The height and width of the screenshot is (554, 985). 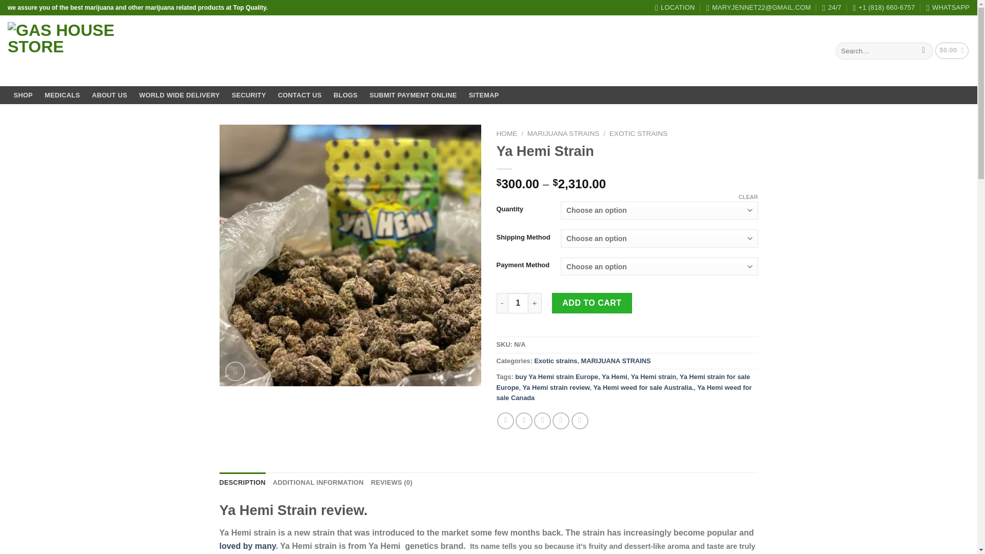 I want to click on Share on Facebook, so click(x=506, y=421).